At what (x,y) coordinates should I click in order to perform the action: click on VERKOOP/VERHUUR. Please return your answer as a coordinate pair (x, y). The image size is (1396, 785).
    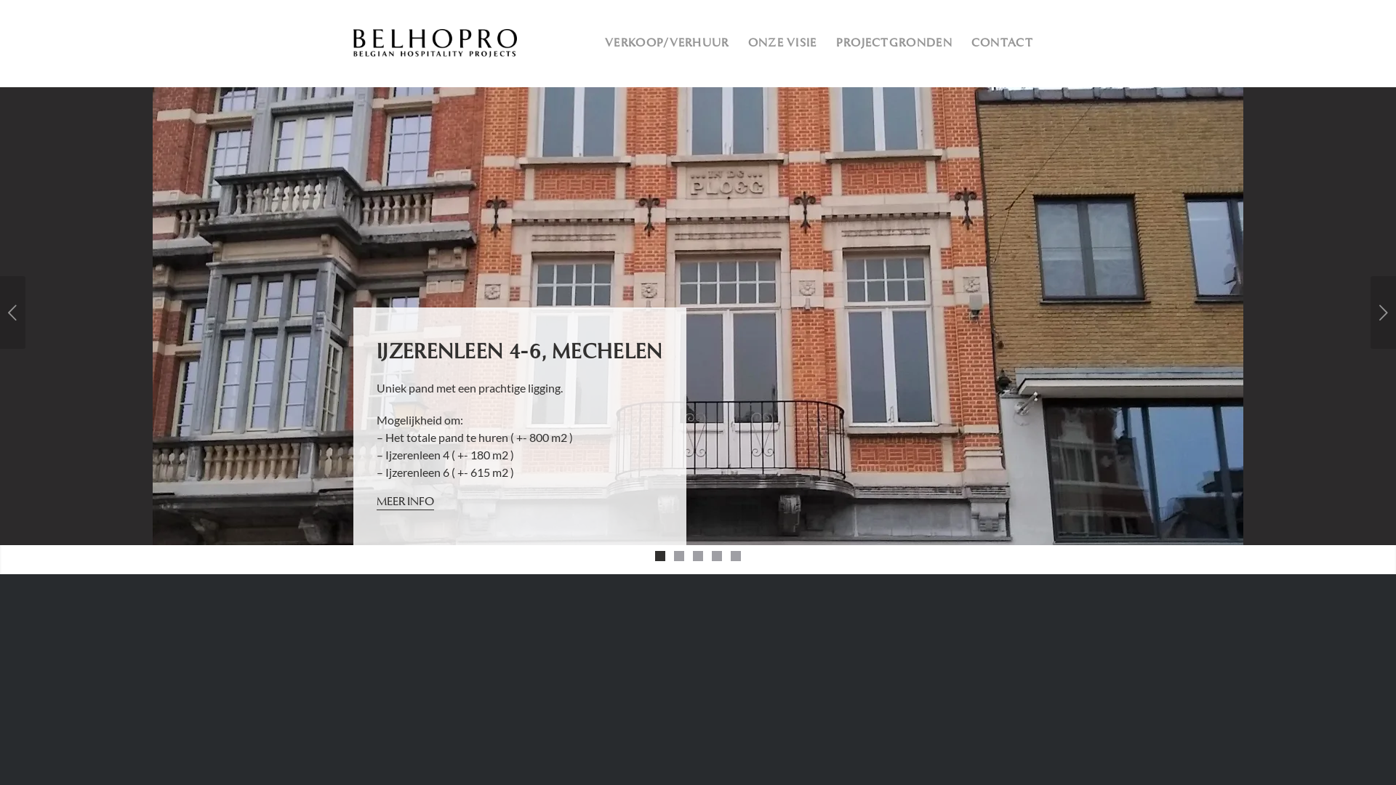
    Looking at the image, I should click on (667, 44).